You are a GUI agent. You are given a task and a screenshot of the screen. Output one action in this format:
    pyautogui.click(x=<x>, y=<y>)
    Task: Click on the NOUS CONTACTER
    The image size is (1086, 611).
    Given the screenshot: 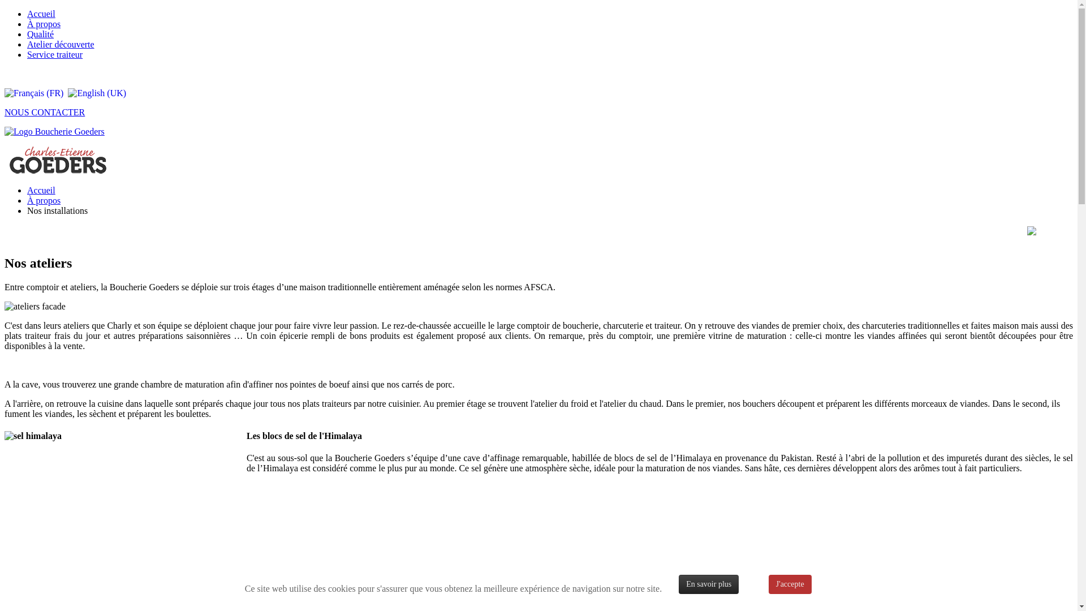 What is the action you would take?
    pyautogui.click(x=45, y=112)
    